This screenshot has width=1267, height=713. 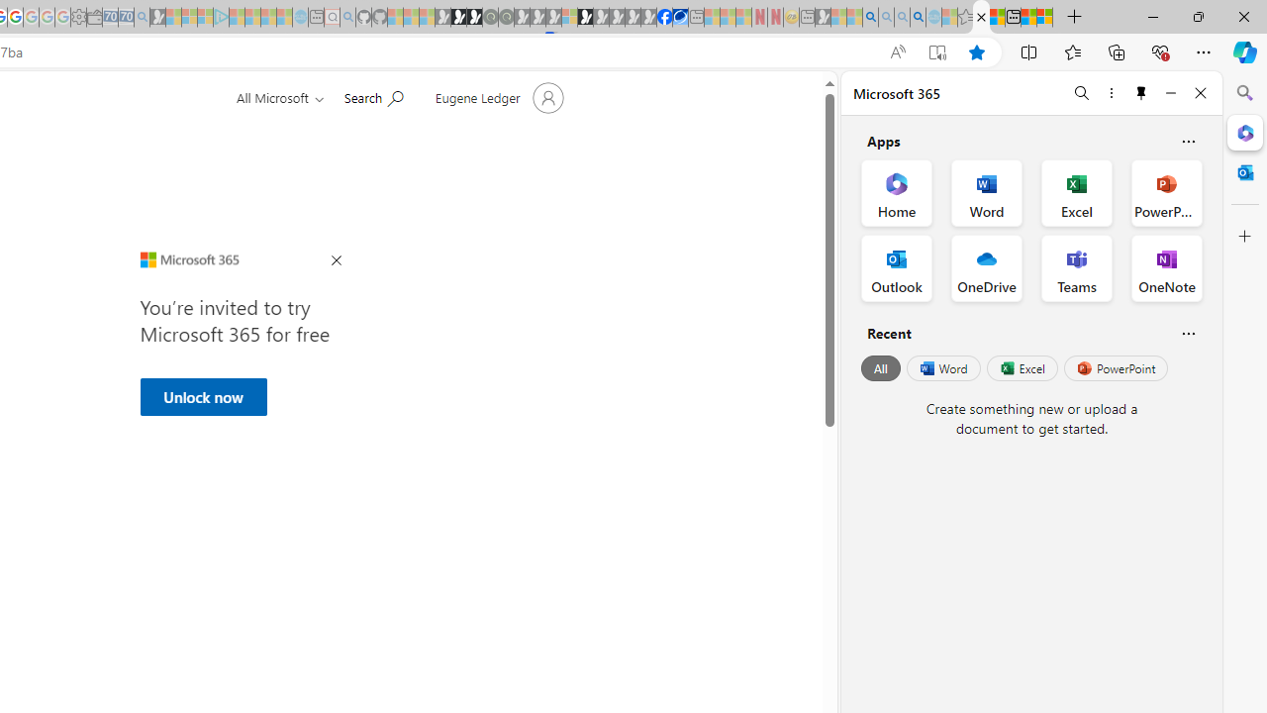 I want to click on Play Zoo Boom in your browser | Games from Microsoft Start, so click(x=458, y=18).